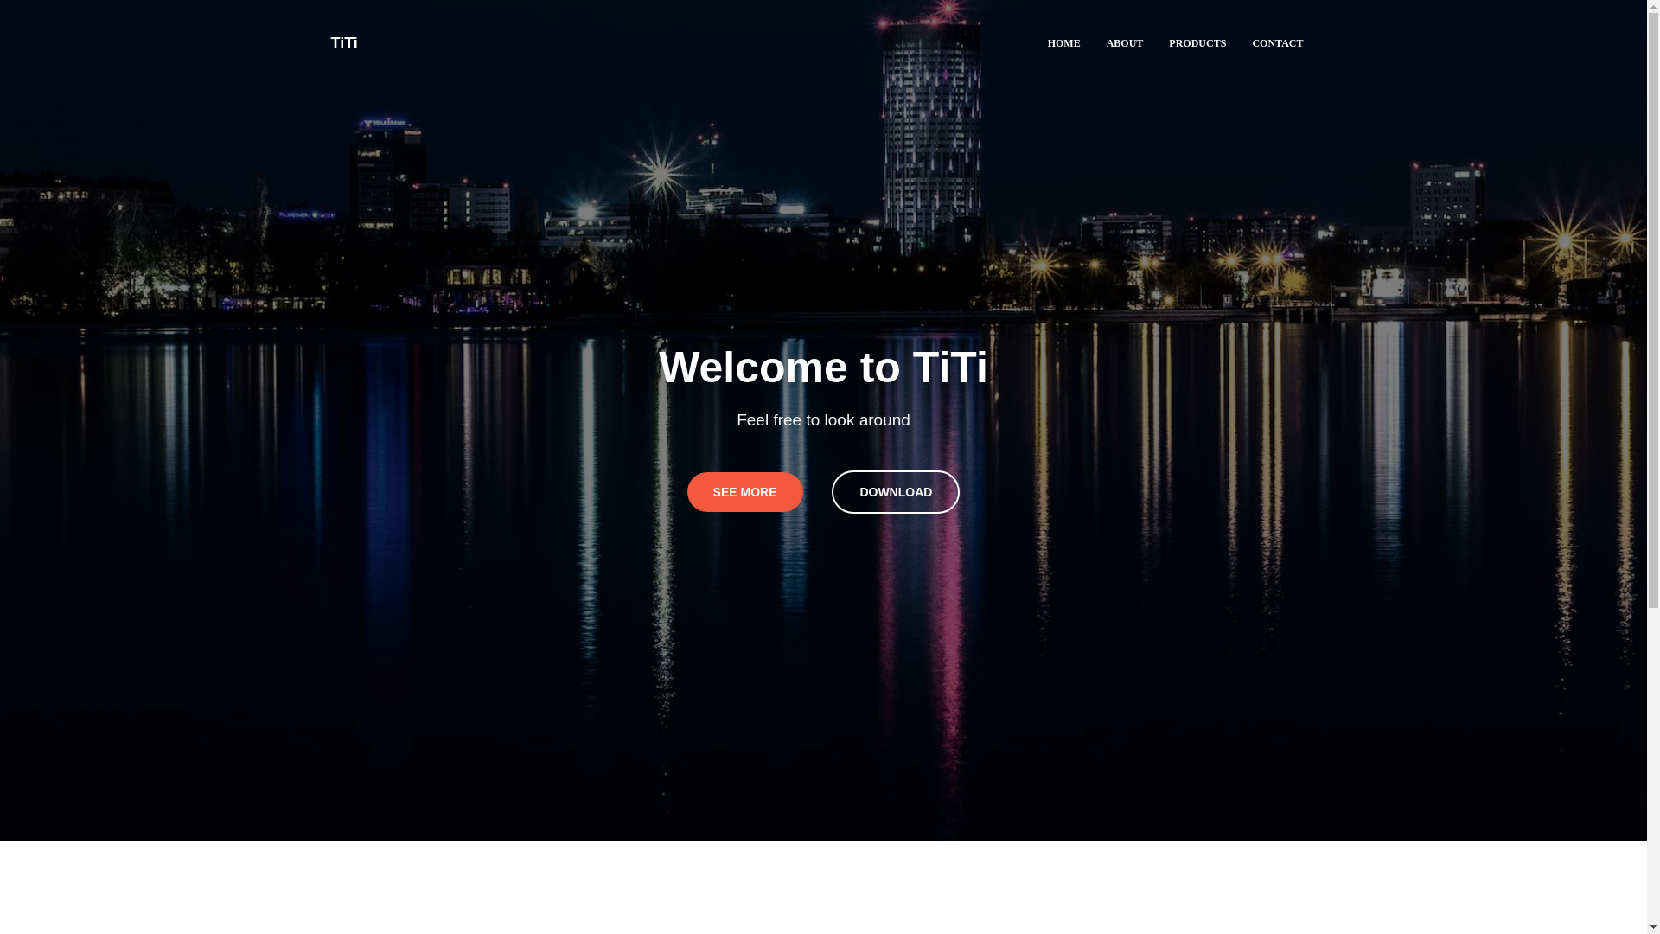 This screenshot has height=934, width=1660. What do you see at coordinates (745, 491) in the screenshot?
I see `SEE MORE` at bounding box center [745, 491].